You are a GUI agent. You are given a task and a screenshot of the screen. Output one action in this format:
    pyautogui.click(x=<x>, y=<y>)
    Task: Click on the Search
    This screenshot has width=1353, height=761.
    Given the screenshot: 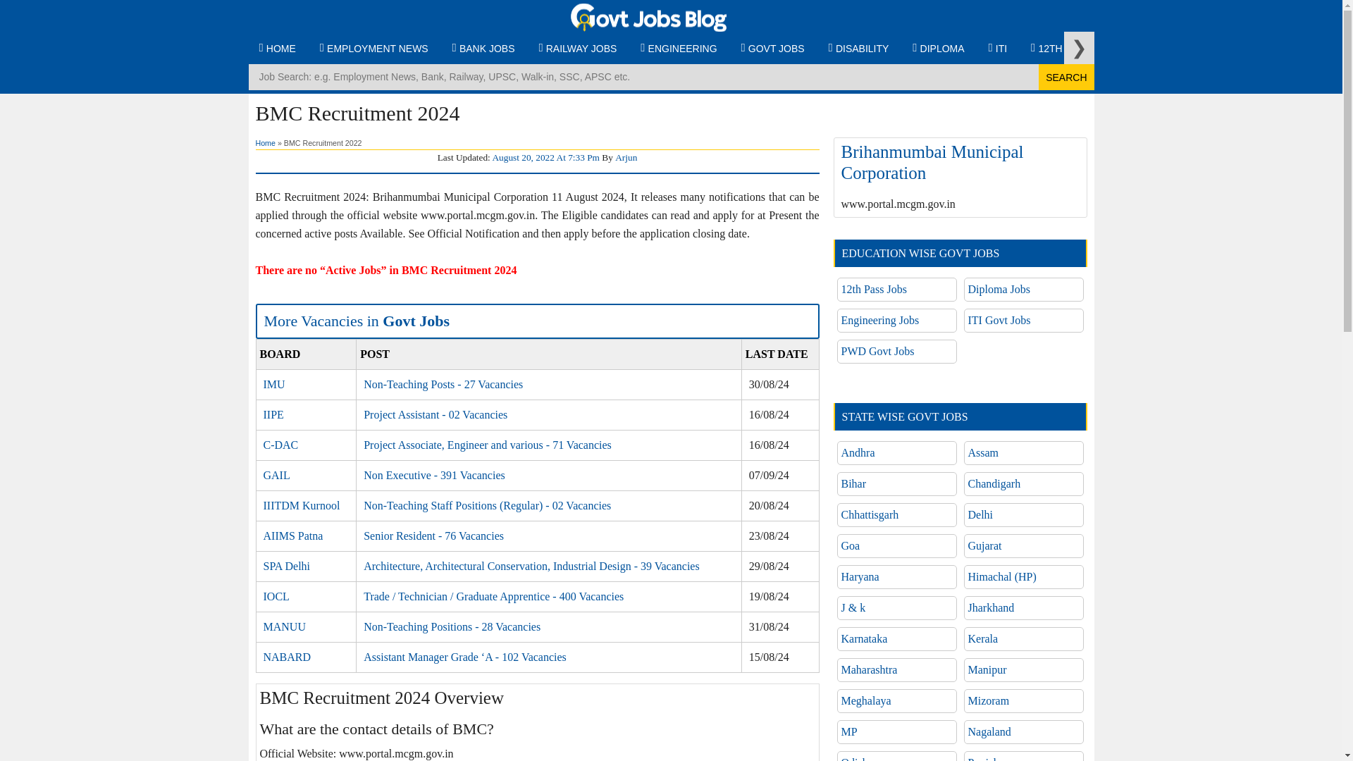 What is the action you would take?
    pyautogui.click(x=1065, y=78)
    